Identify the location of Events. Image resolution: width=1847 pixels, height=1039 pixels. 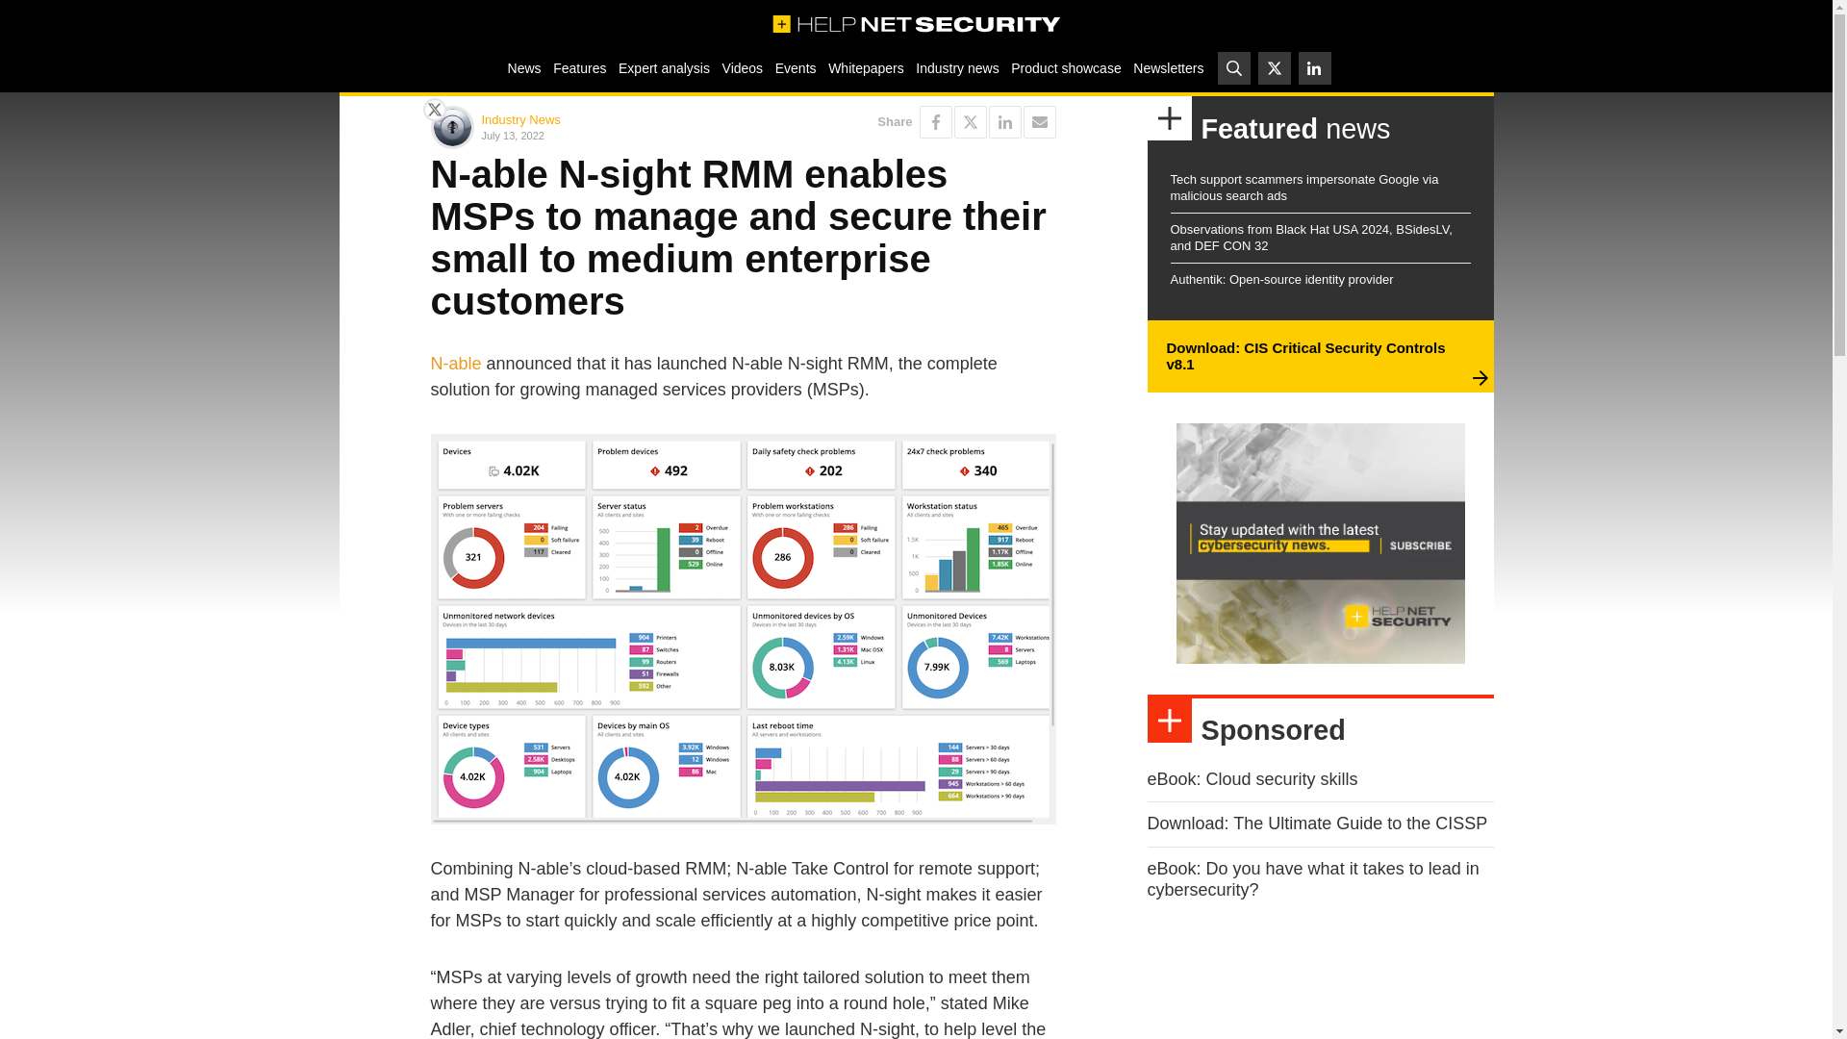
(795, 67).